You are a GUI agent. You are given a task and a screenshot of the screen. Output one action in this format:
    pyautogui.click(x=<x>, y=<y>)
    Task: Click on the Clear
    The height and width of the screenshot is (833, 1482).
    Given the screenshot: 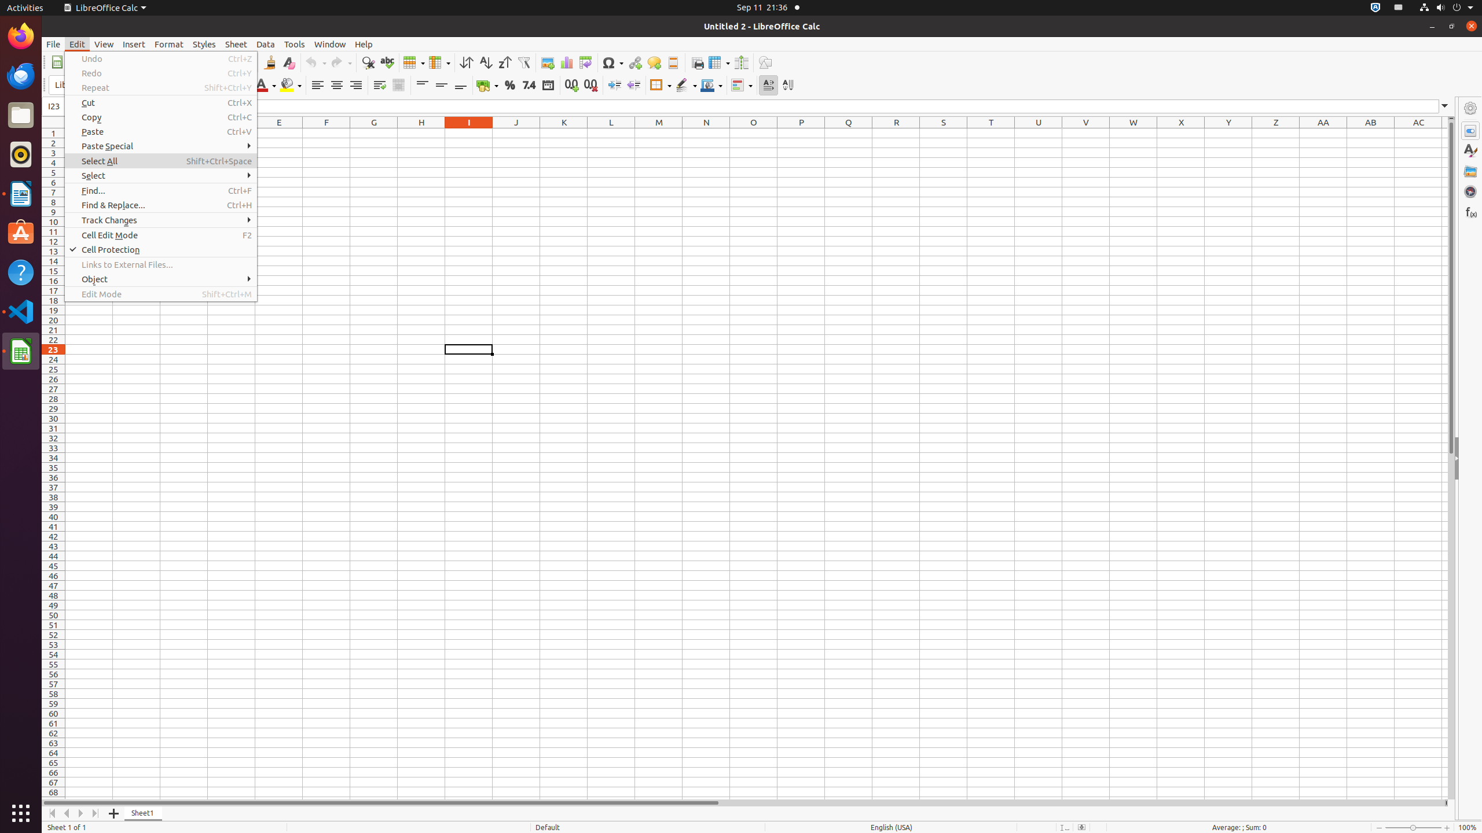 What is the action you would take?
    pyautogui.click(x=288, y=62)
    